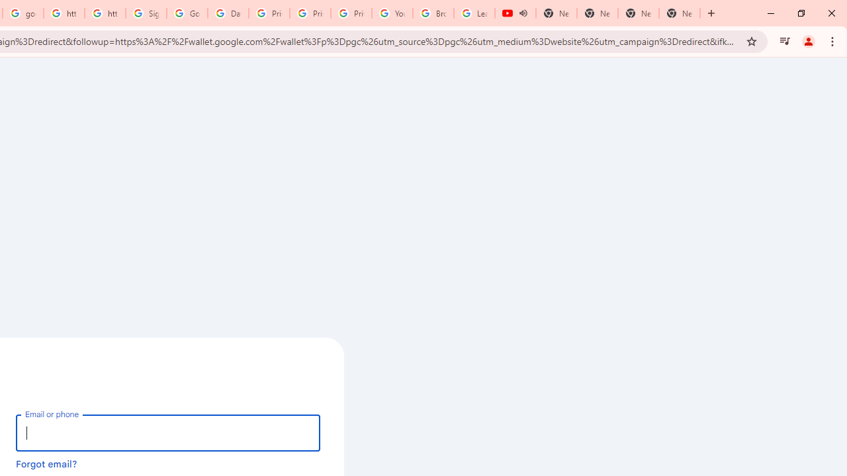  What do you see at coordinates (46, 463) in the screenshot?
I see `Forgot email?` at bounding box center [46, 463].